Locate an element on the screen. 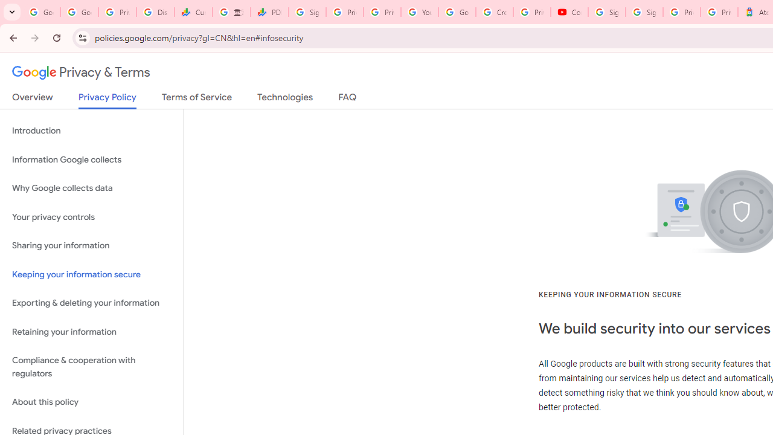 The image size is (773, 435). Sign in - Google Accounts is located at coordinates (307, 12).